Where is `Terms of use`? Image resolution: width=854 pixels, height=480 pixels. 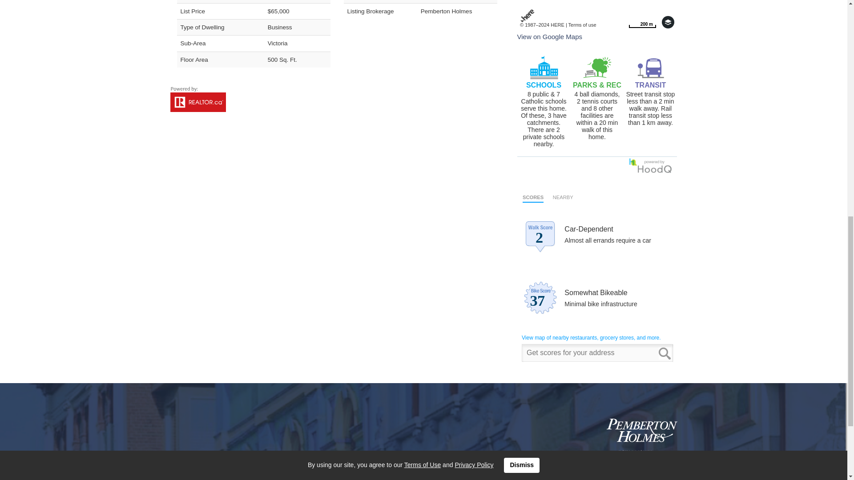
Terms of use is located at coordinates (642, 22).